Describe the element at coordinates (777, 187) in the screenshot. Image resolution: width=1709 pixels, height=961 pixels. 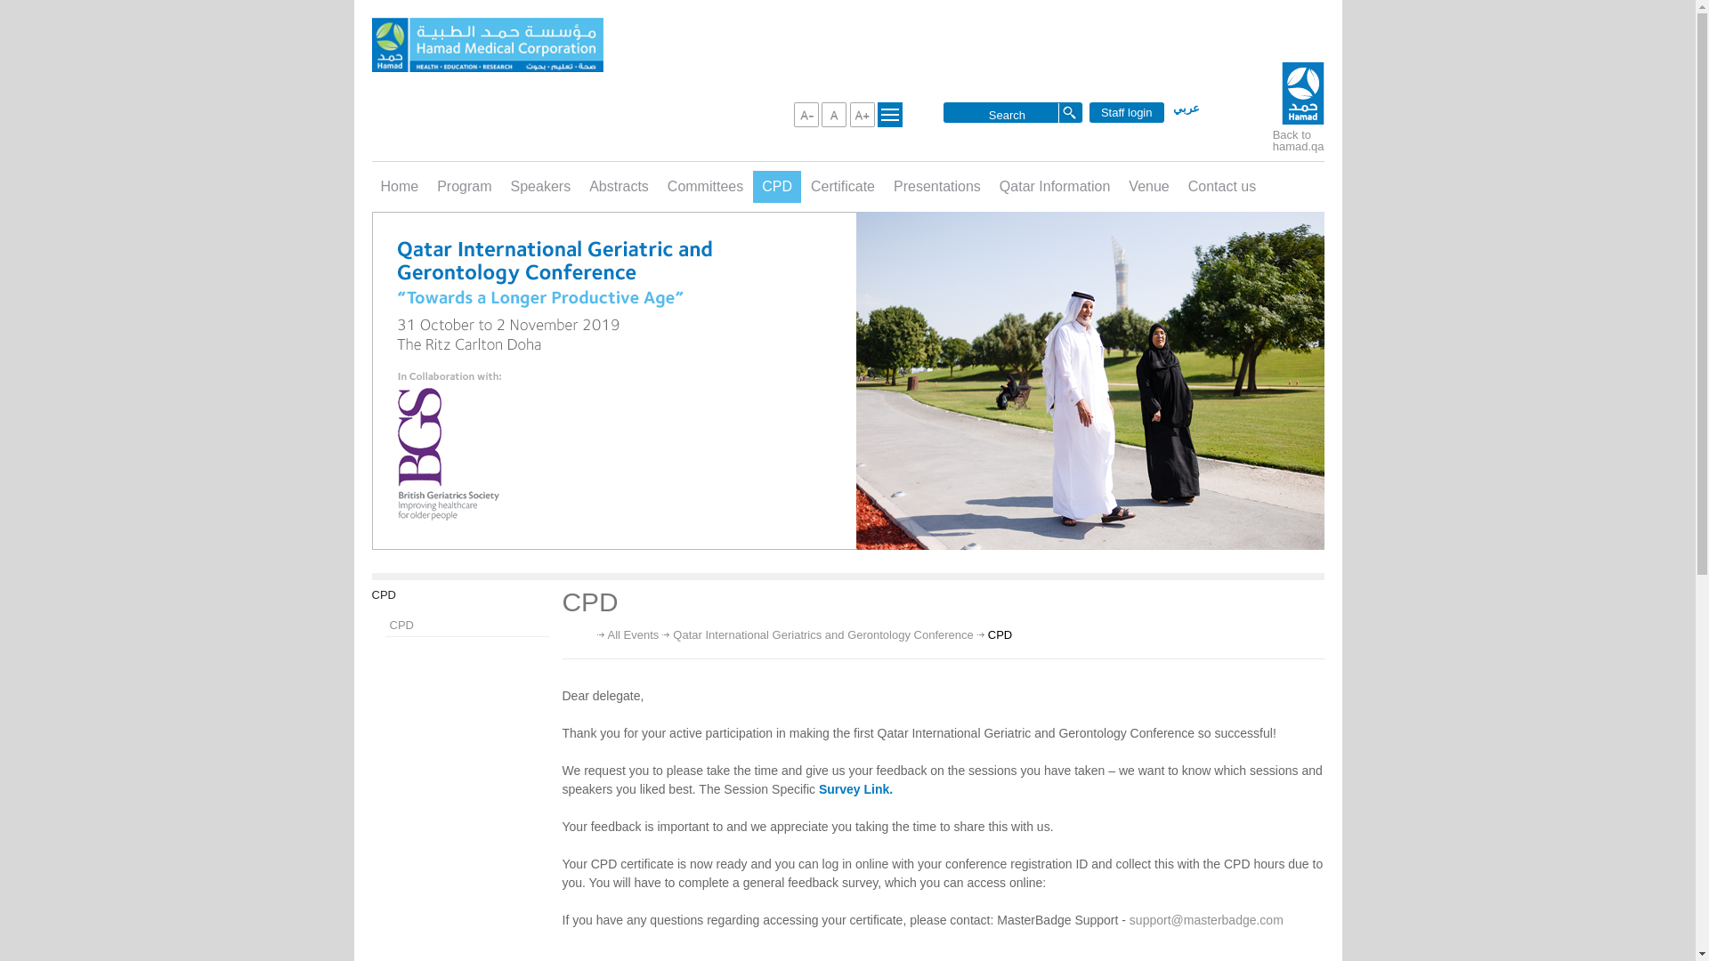
I see `CPD` at that location.